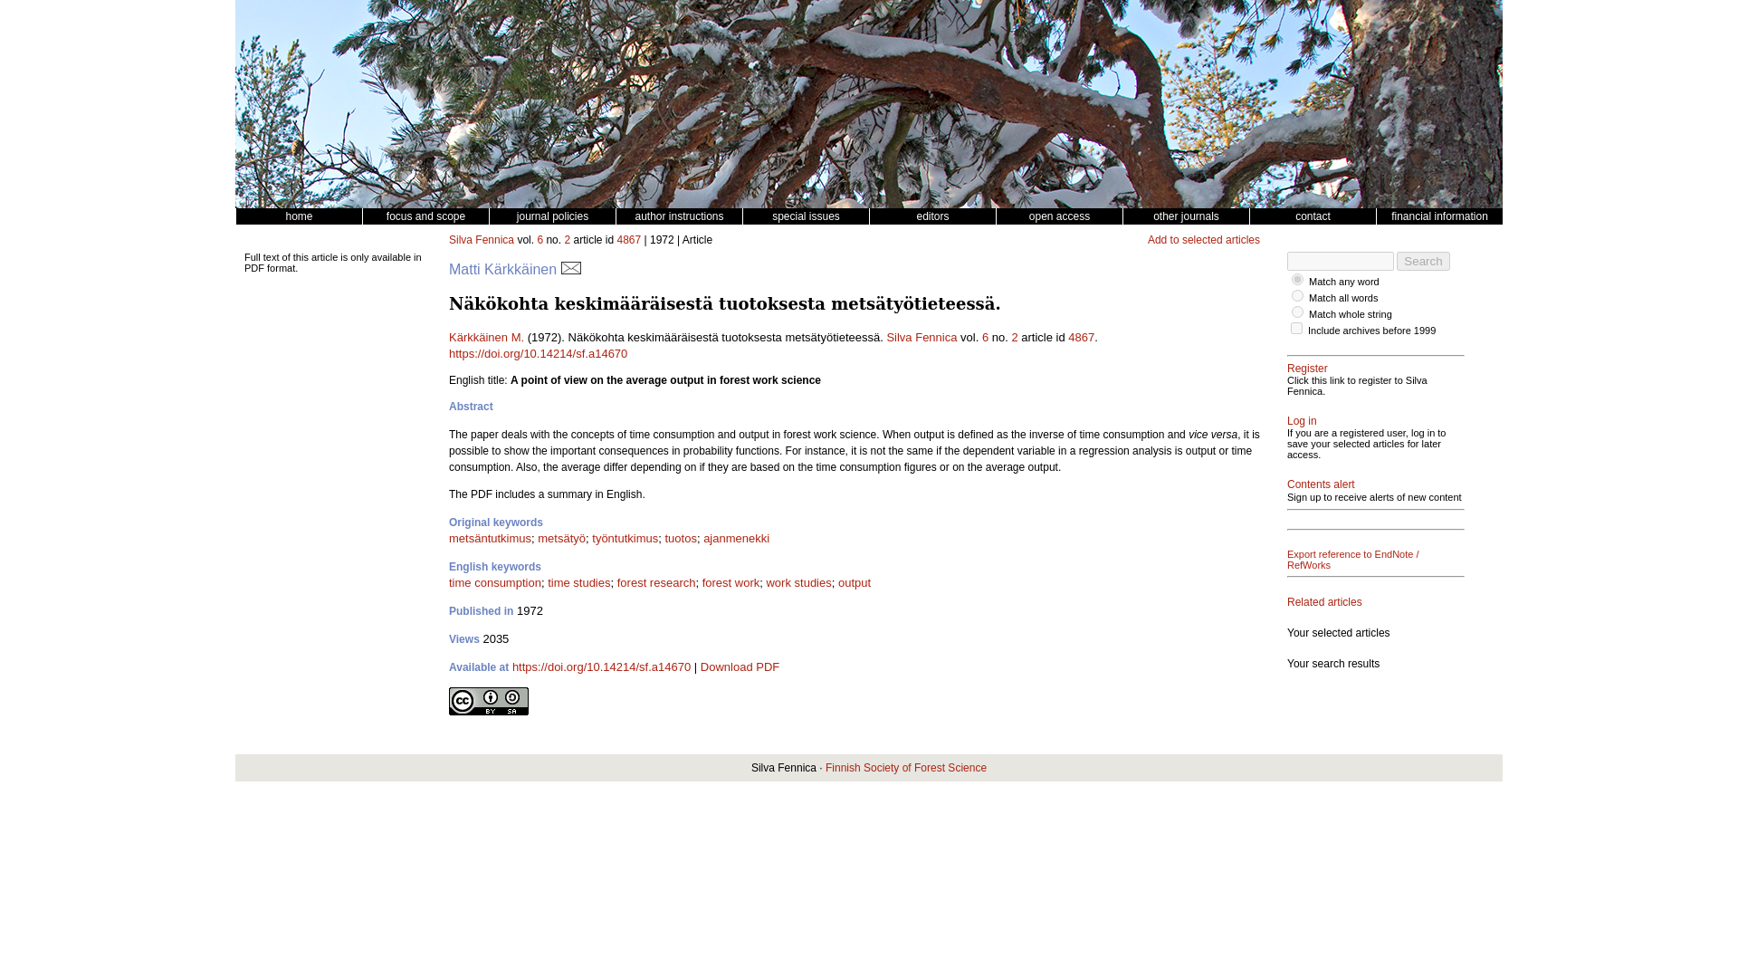 Image resolution: width=1738 pixels, height=978 pixels. Describe the element at coordinates (1296, 328) in the screenshot. I see `on` at that location.